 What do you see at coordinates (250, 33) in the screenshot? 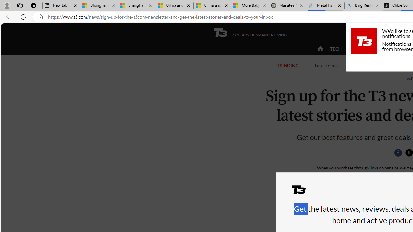
I see `T3 27 YEARS OF SMARTER LIVING` at bounding box center [250, 33].